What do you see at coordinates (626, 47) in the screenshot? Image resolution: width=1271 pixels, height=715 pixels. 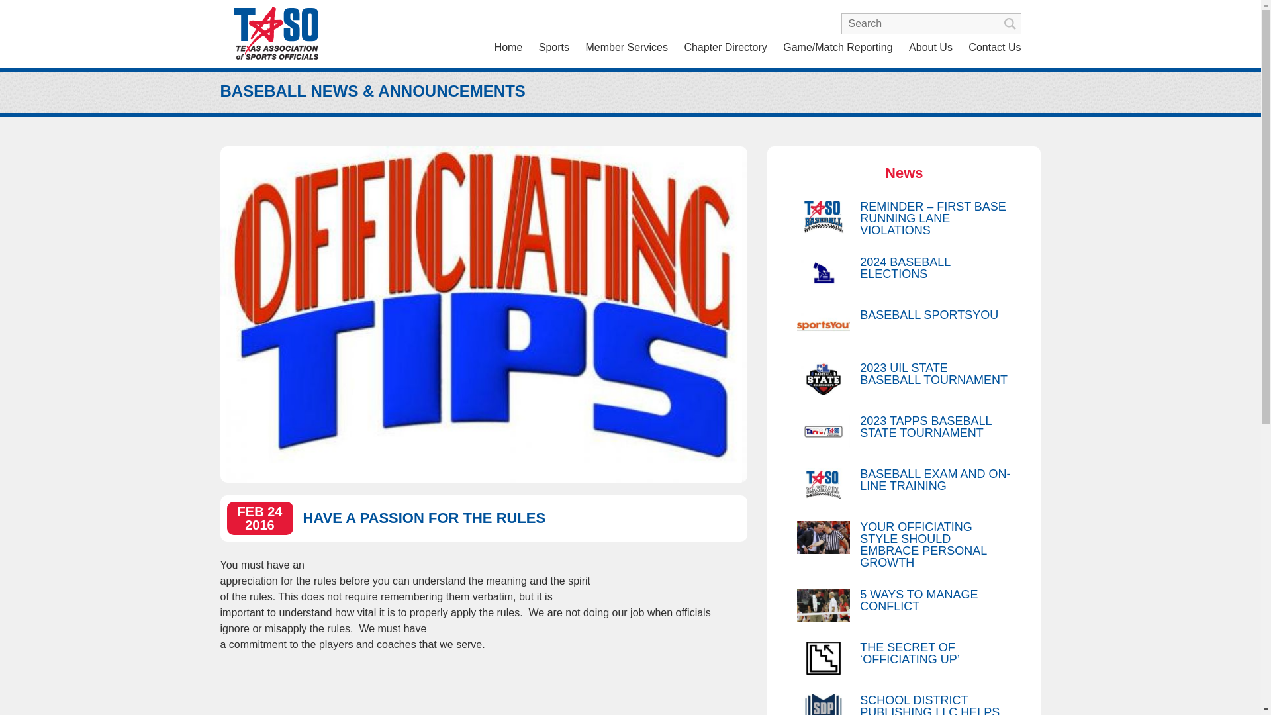 I see `Member Services` at bounding box center [626, 47].